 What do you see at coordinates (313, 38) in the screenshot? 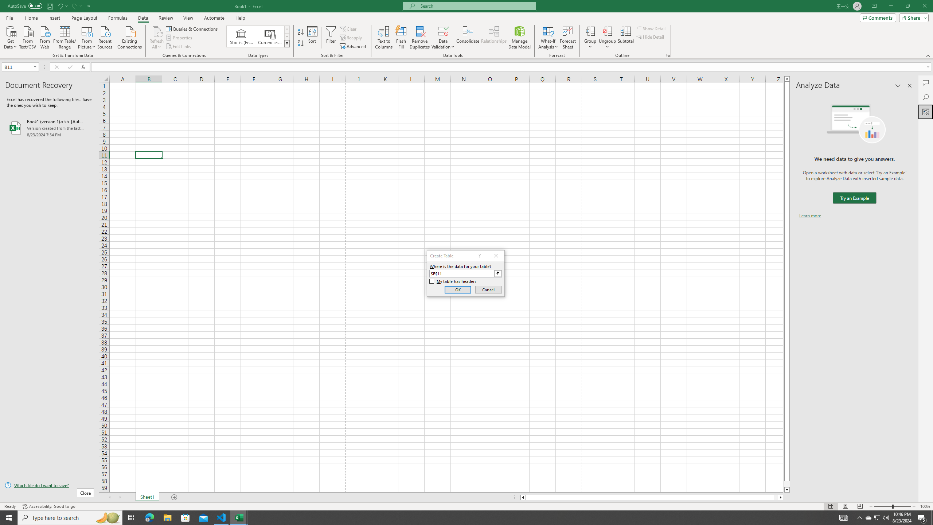
I see `Sort...` at bounding box center [313, 38].